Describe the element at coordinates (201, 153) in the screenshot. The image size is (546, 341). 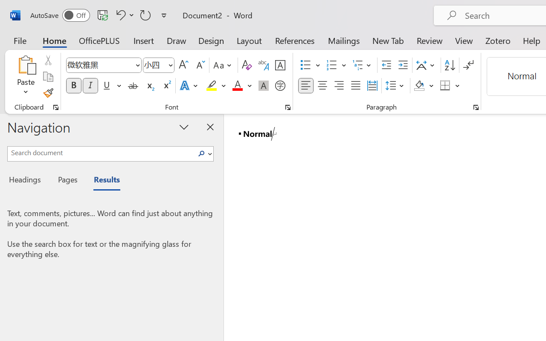
I see `Class: NetUIImage` at that location.